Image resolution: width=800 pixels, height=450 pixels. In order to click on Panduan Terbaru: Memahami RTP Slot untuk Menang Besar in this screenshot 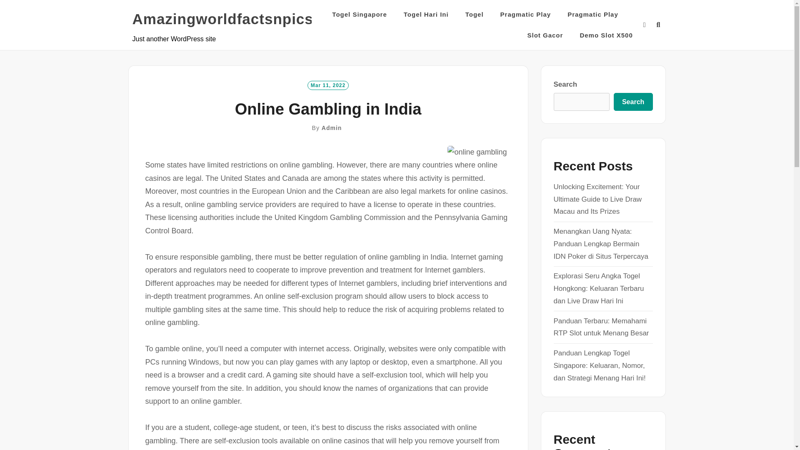, I will do `click(601, 327)`.